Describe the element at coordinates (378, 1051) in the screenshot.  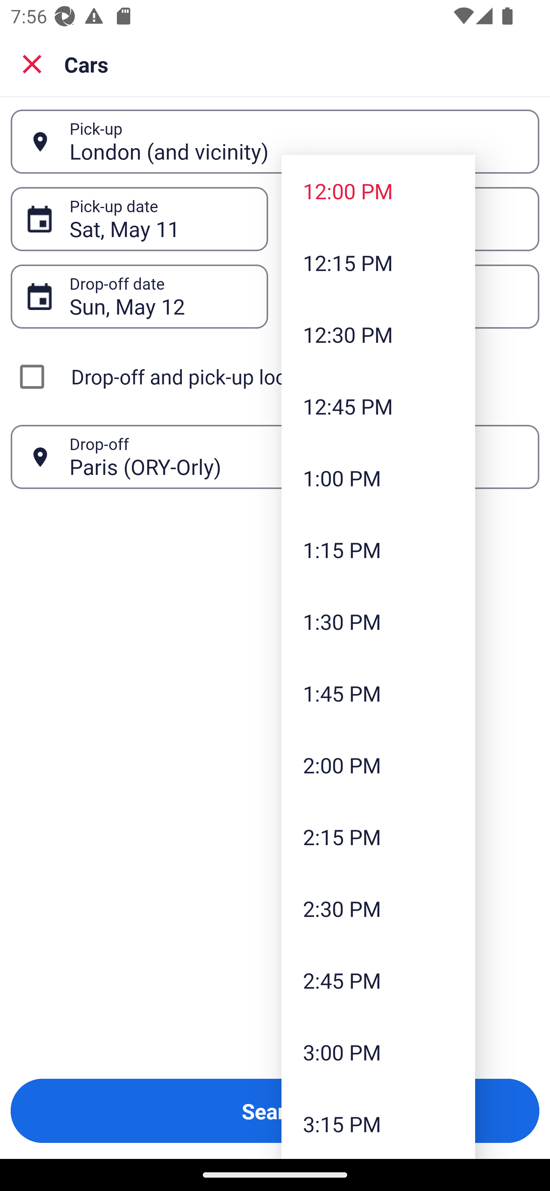
I see `3:00 PM` at that location.